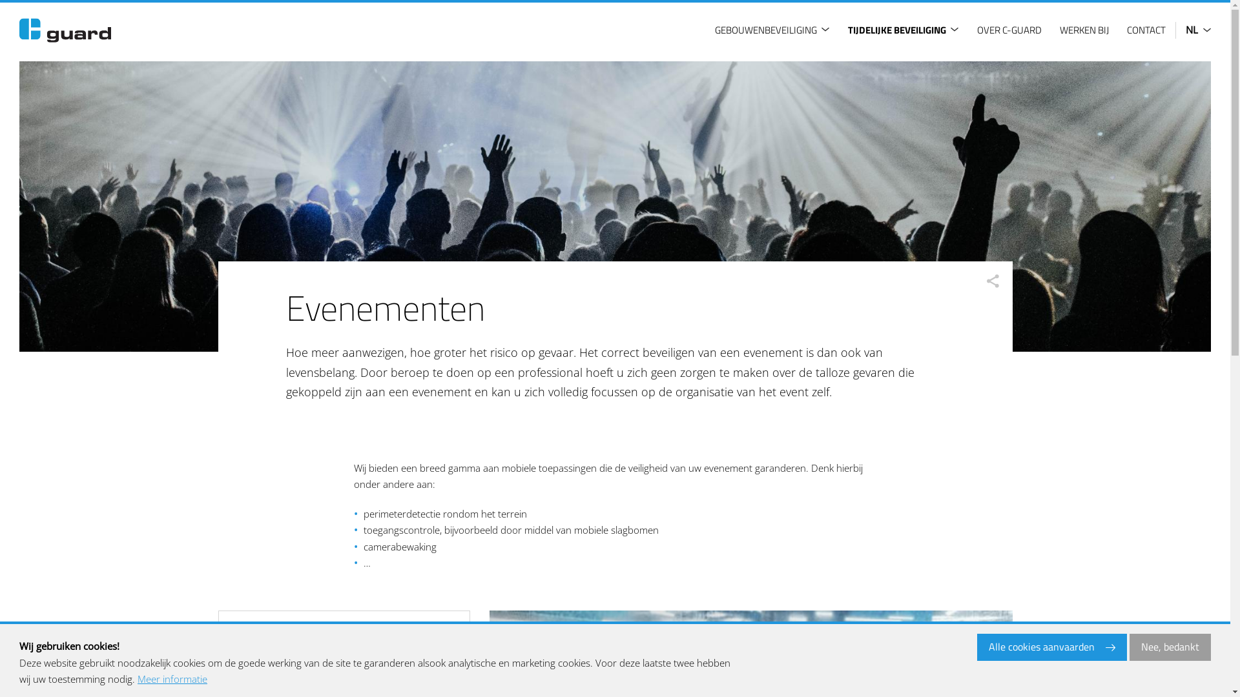  What do you see at coordinates (1148, 30) in the screenshot?
I see `CONTACT` at bounding box center [1148, 30].